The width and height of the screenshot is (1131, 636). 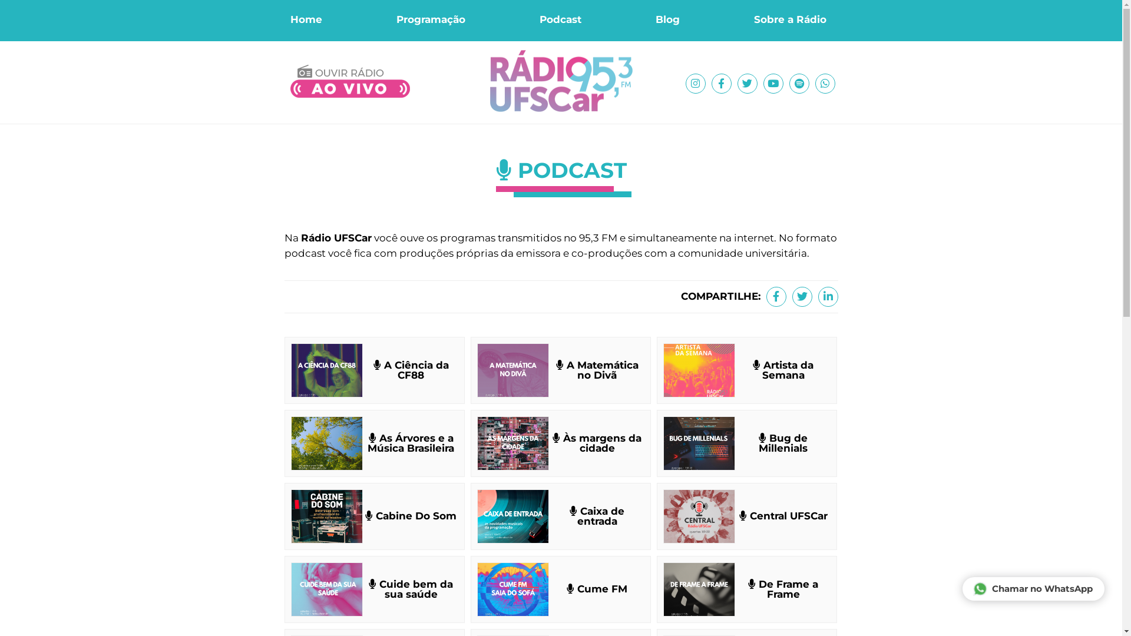 What do you see at coordinates (561, 516) in the screenshot?
I see `Caixa de entrada` at bounding box center [561, 516].